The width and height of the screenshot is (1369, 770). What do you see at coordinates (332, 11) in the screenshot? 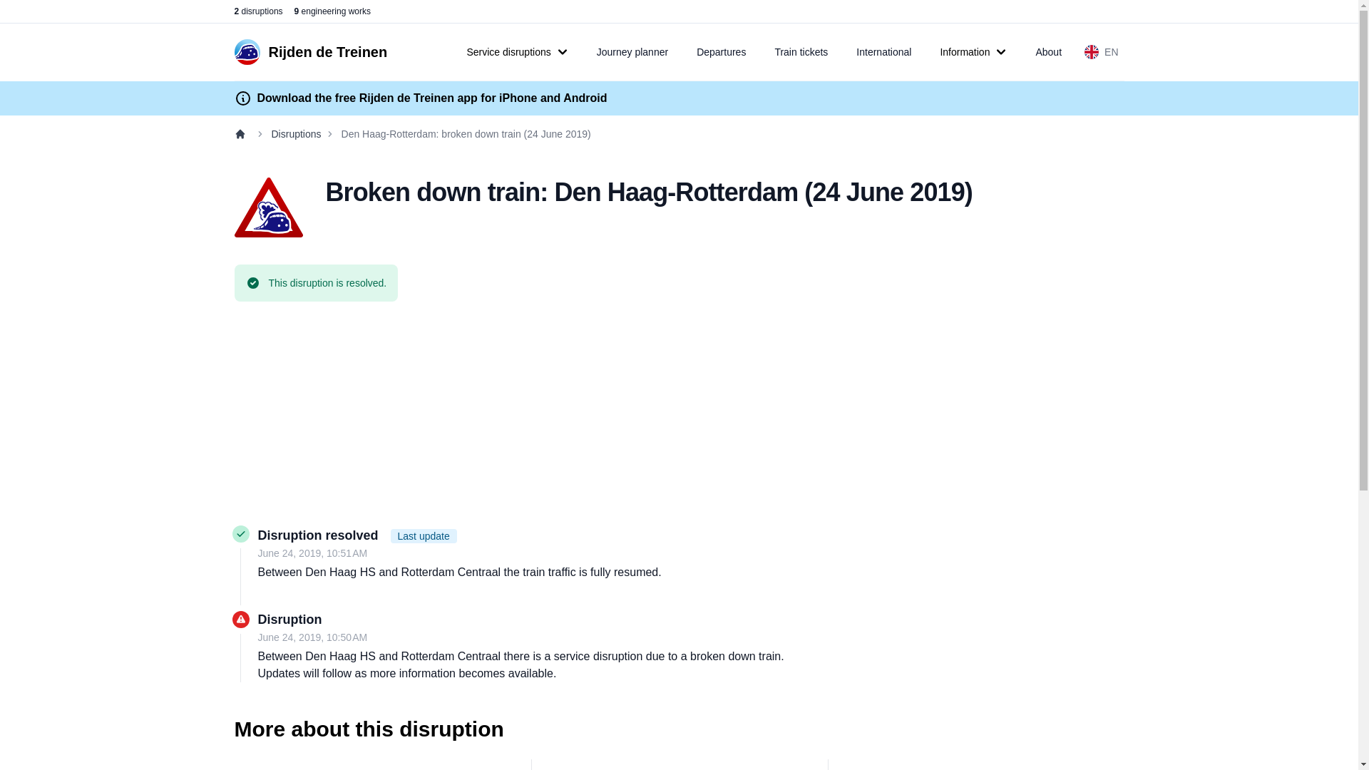
I see `Engineering works` at bounding box center [332, 11].